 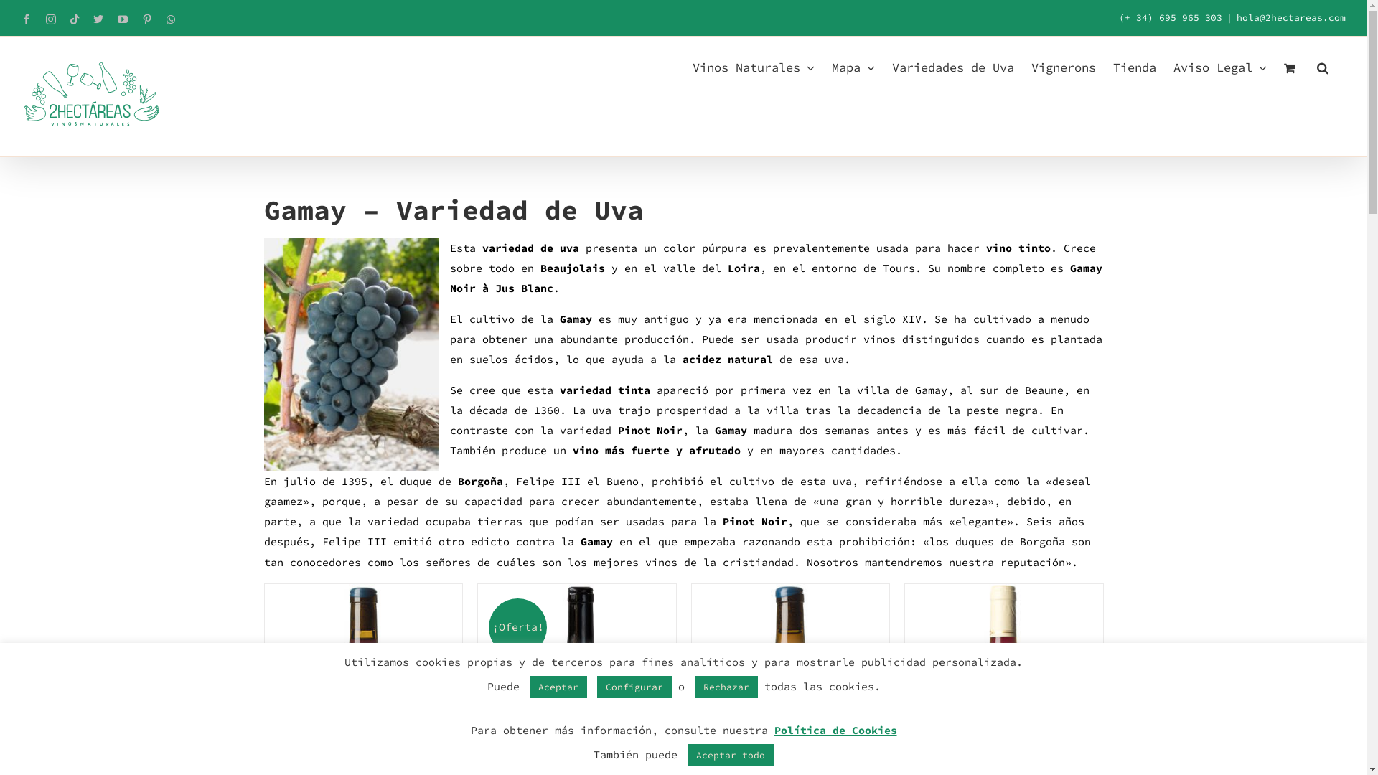 What do you see at coordinates (754, 67) in the screenshot?
I see `Vinos Naturales` at bounding box center [754, 67].